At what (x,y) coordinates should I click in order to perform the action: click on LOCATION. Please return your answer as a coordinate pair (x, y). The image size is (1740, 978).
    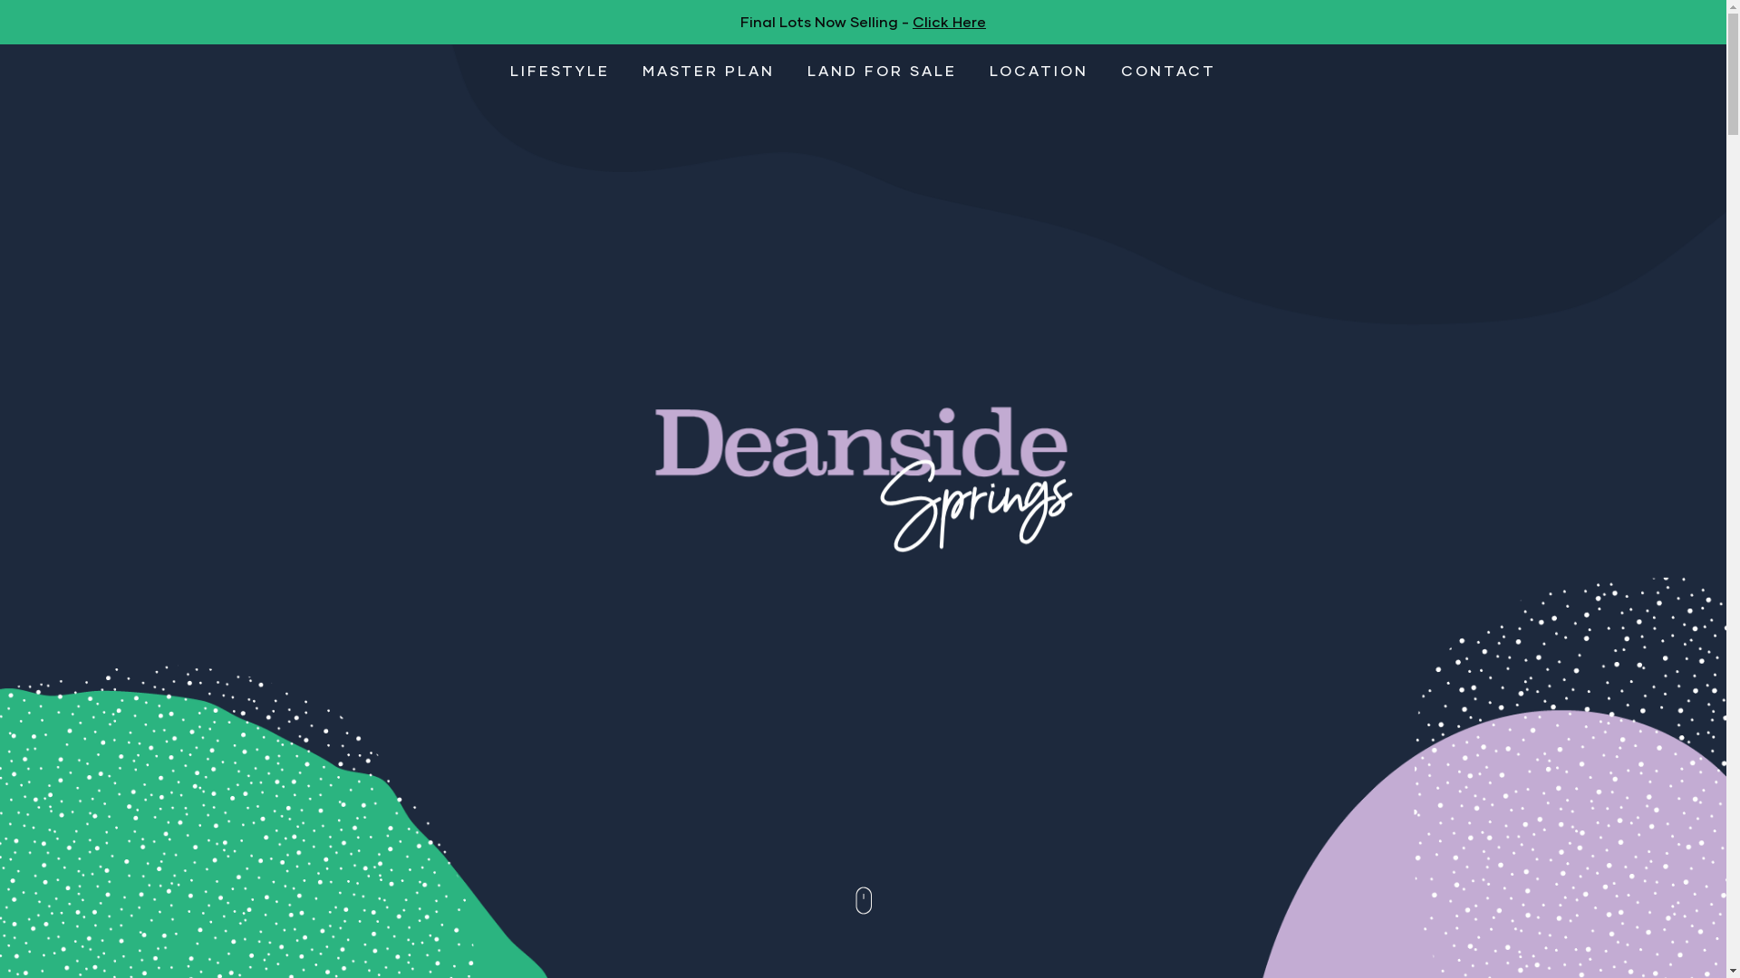
    Looking at the image, I should click on (1039, 71).